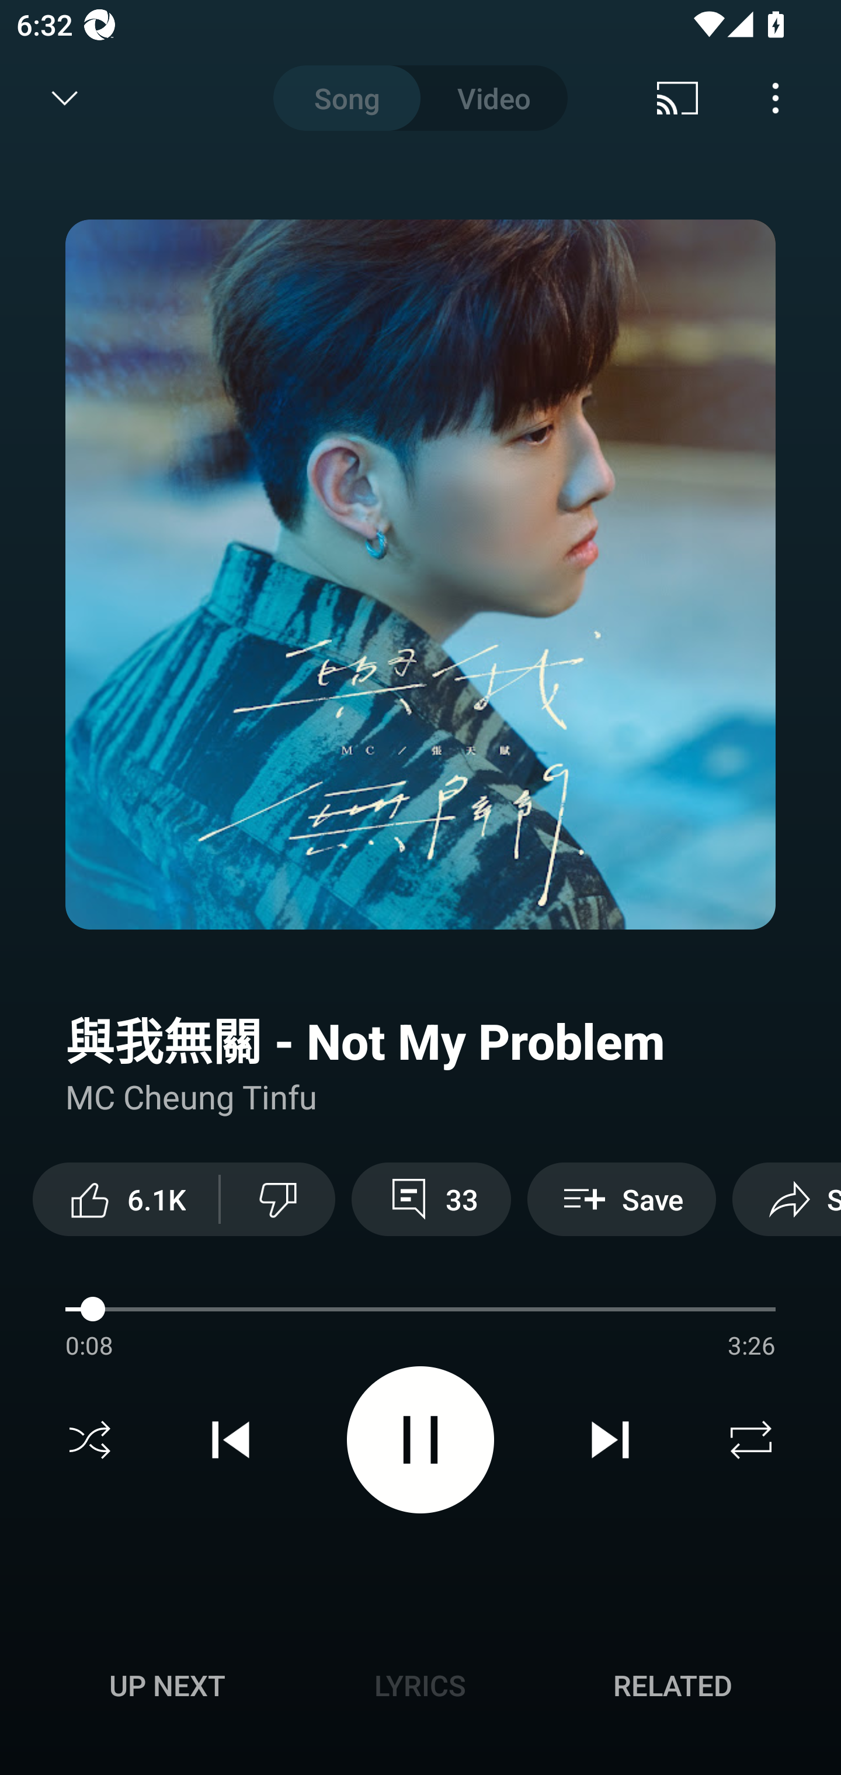  What do you see at coordinates (65, 98) in the screenshot?
I see `Minimize` at bounding box center [65, 98].